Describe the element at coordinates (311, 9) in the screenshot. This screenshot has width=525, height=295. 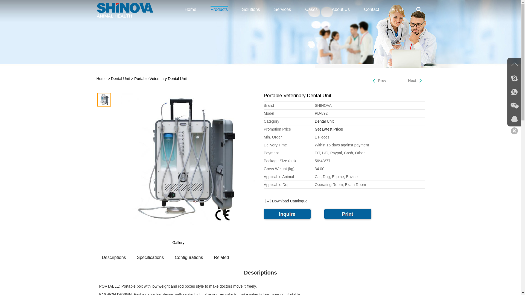
I see `Cases` at that location.